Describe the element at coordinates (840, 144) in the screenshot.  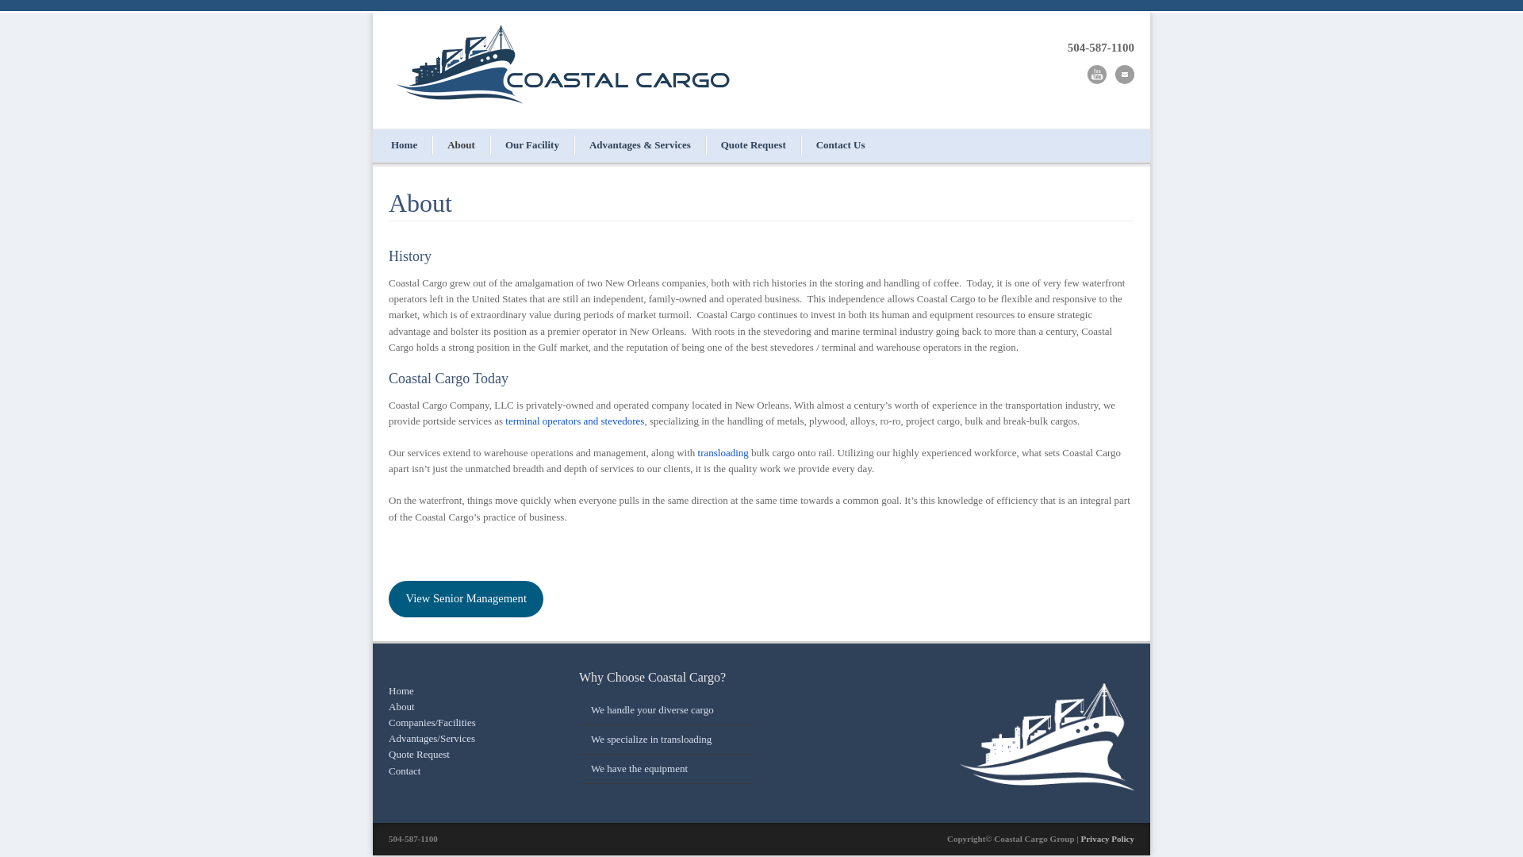
I see `Contact Us` at that location.